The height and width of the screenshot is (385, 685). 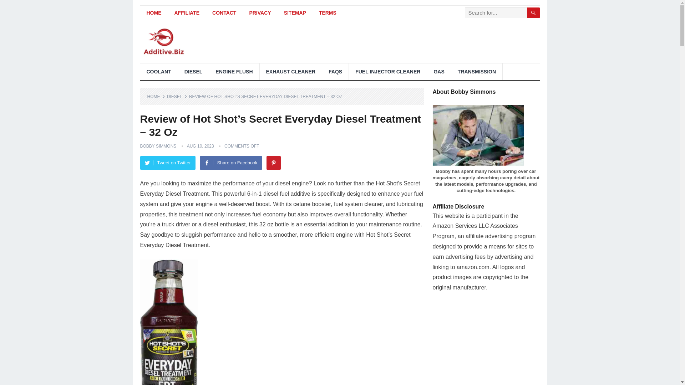 What do you see at coordinates (153, 13) in the screenshot?
I see `HOME` at bounding box center [153, 13].